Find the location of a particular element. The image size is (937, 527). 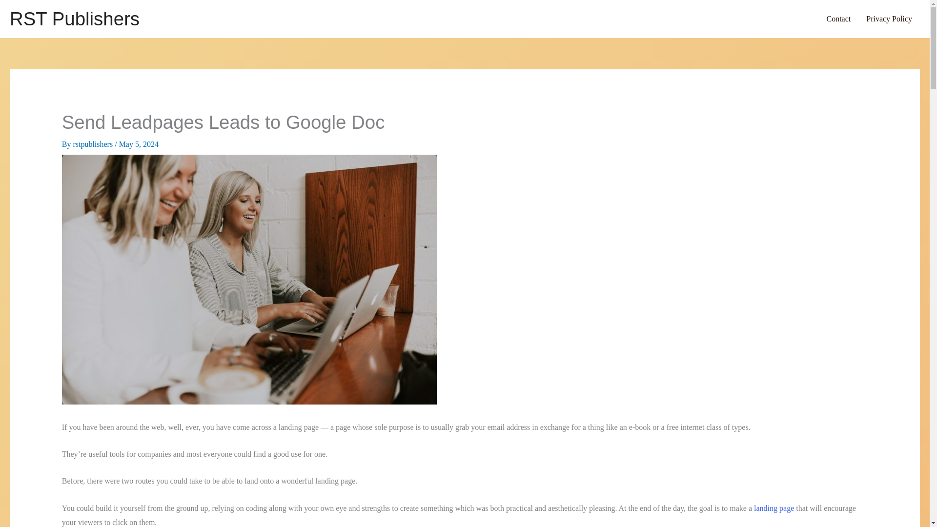

rstpublishers is located at coordinates (94, 144).